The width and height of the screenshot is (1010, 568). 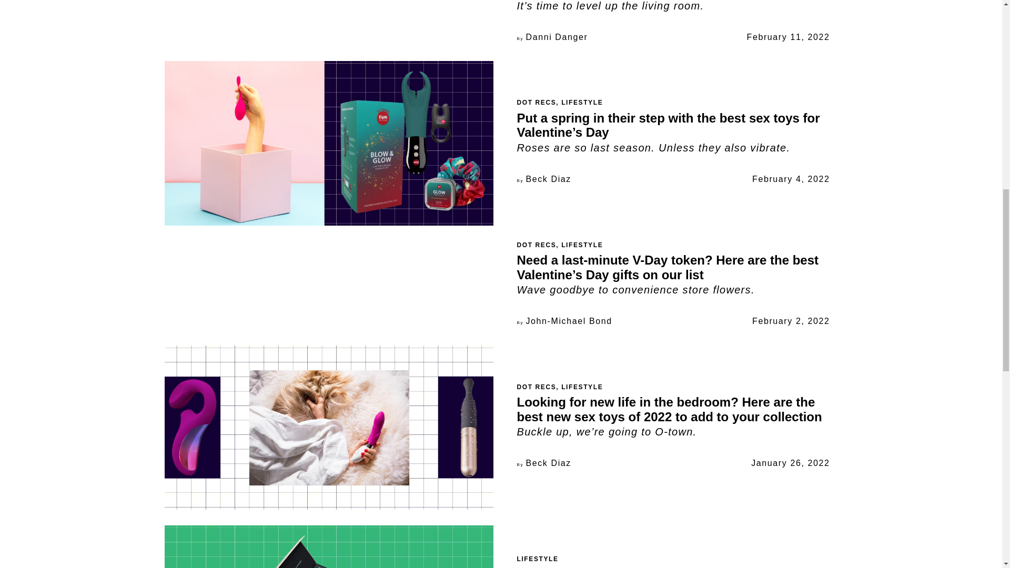 What do you see at coordinates (582, 245) in the screenshot?
I see `LIFESTYLE` at bounding box center [582, 245].